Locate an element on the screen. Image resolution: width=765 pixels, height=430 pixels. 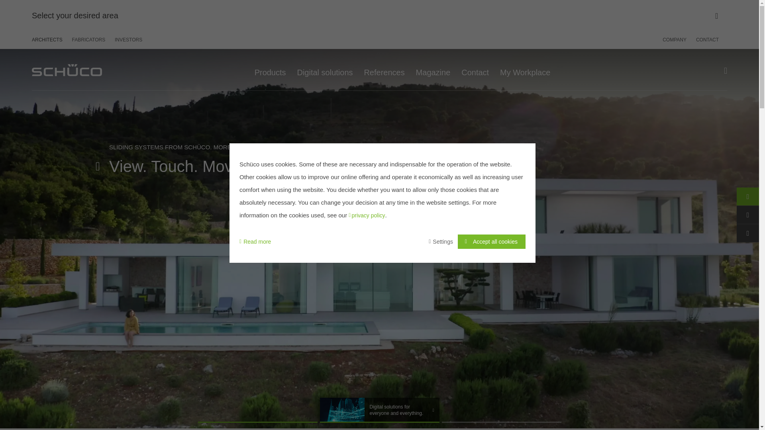
CONTACT is located at coordinates (705, 39).